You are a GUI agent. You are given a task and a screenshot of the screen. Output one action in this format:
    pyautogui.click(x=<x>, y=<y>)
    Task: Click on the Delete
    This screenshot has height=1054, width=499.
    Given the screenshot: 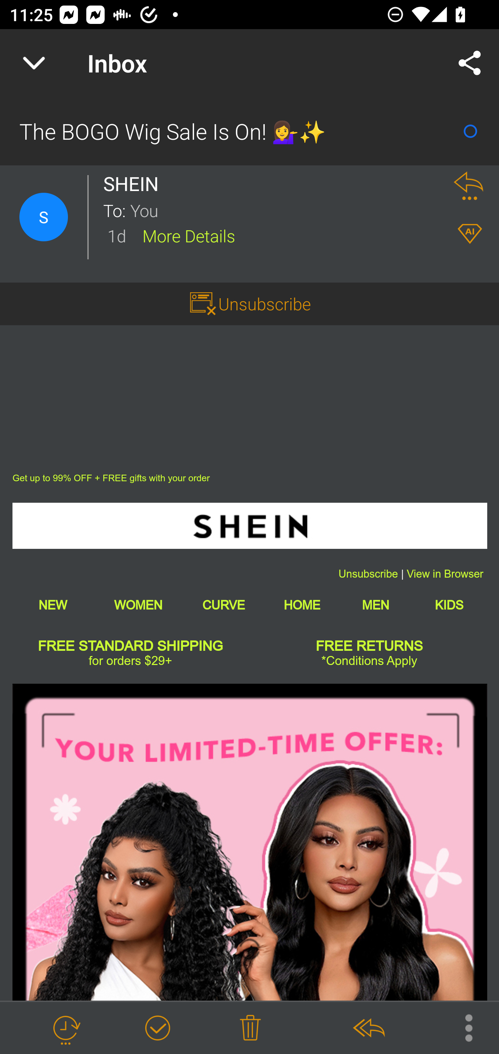 What is the action you would take?
    pyautogui.click(x=250, y=1028)
    